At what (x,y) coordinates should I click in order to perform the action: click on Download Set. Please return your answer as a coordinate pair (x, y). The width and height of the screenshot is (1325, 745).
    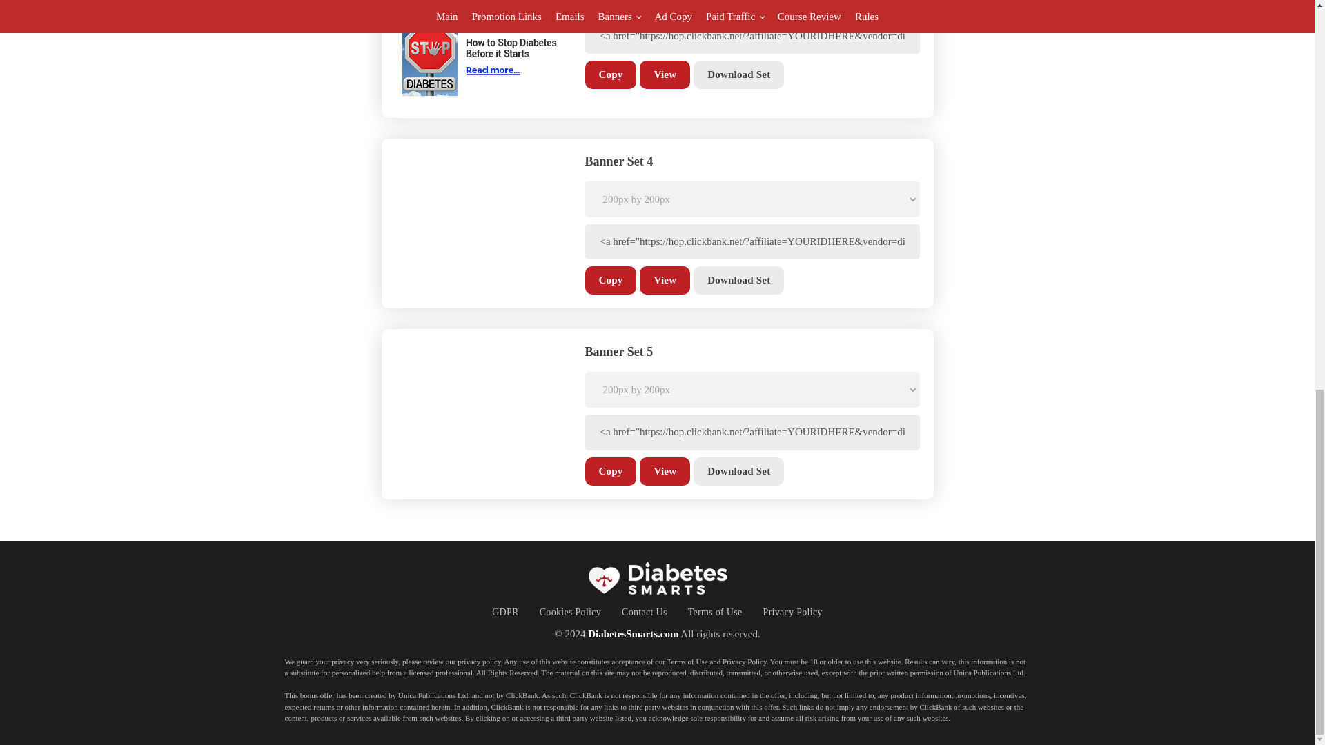
    Looking at the image, I should click on (738, 280).